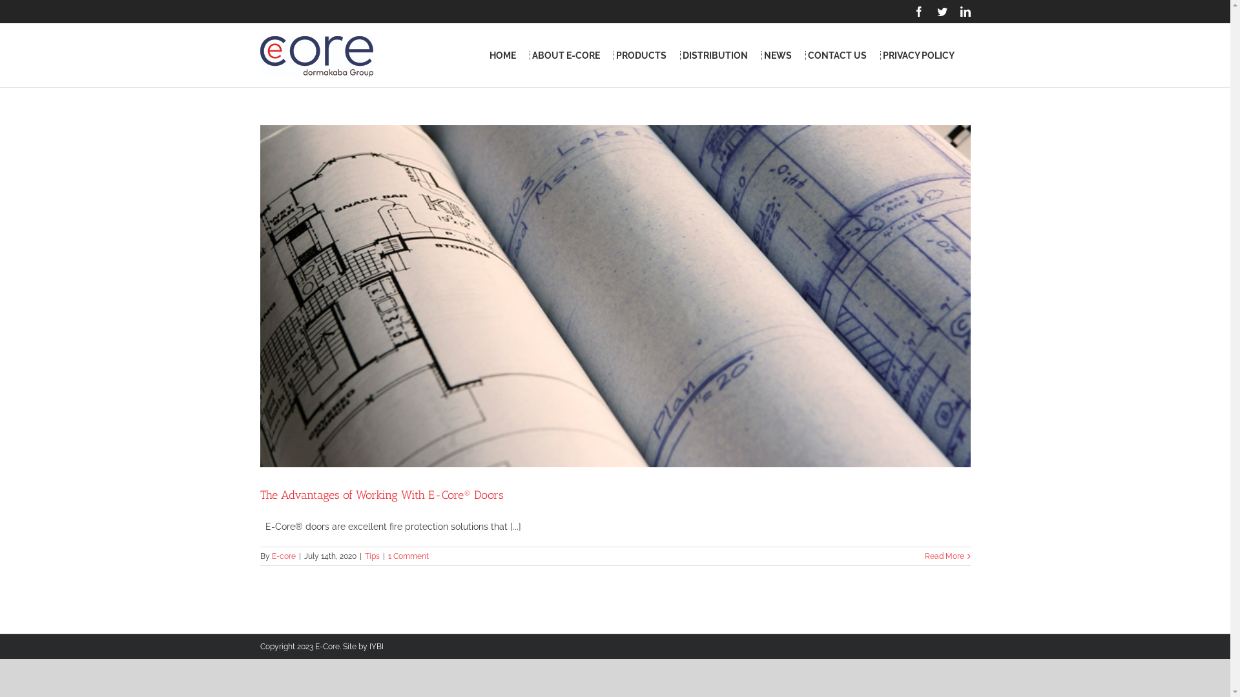 The height and width of the screenshot is (697, 1240). Describe the element at coordinates (778, 56) in the screenshot. I see `NEWS` at that location.